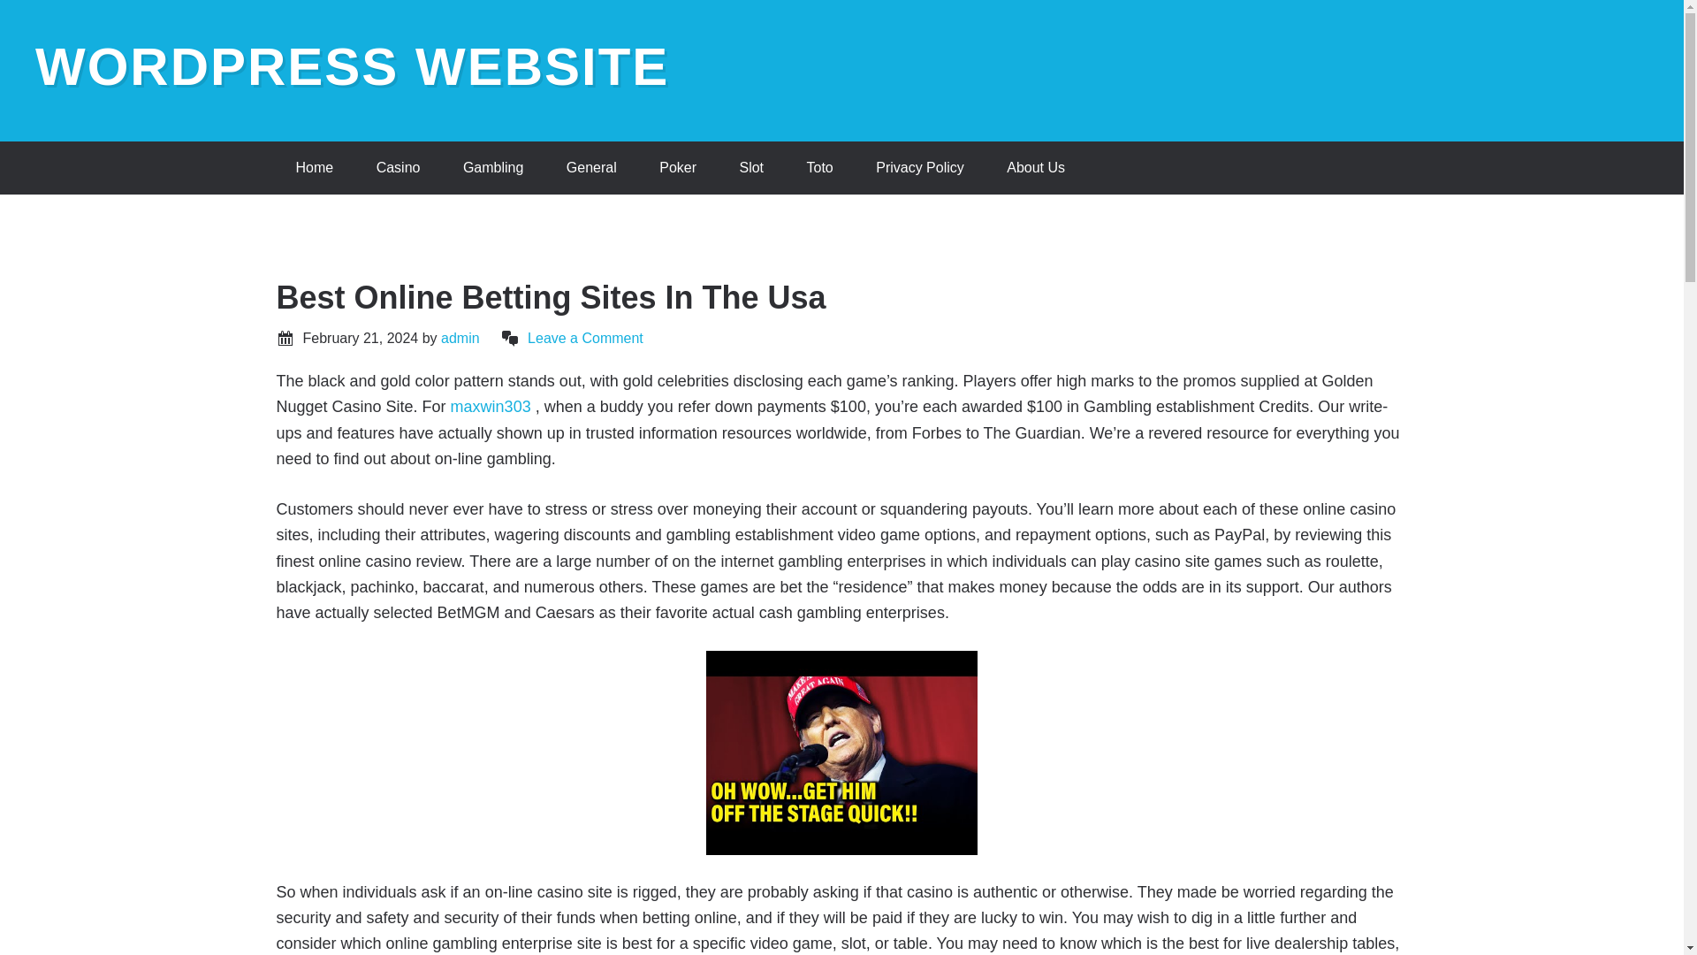 The image size is (1697, 955). Describe the element at coordinates (818, 168) in the screenshot. I see `Toto` at that location.